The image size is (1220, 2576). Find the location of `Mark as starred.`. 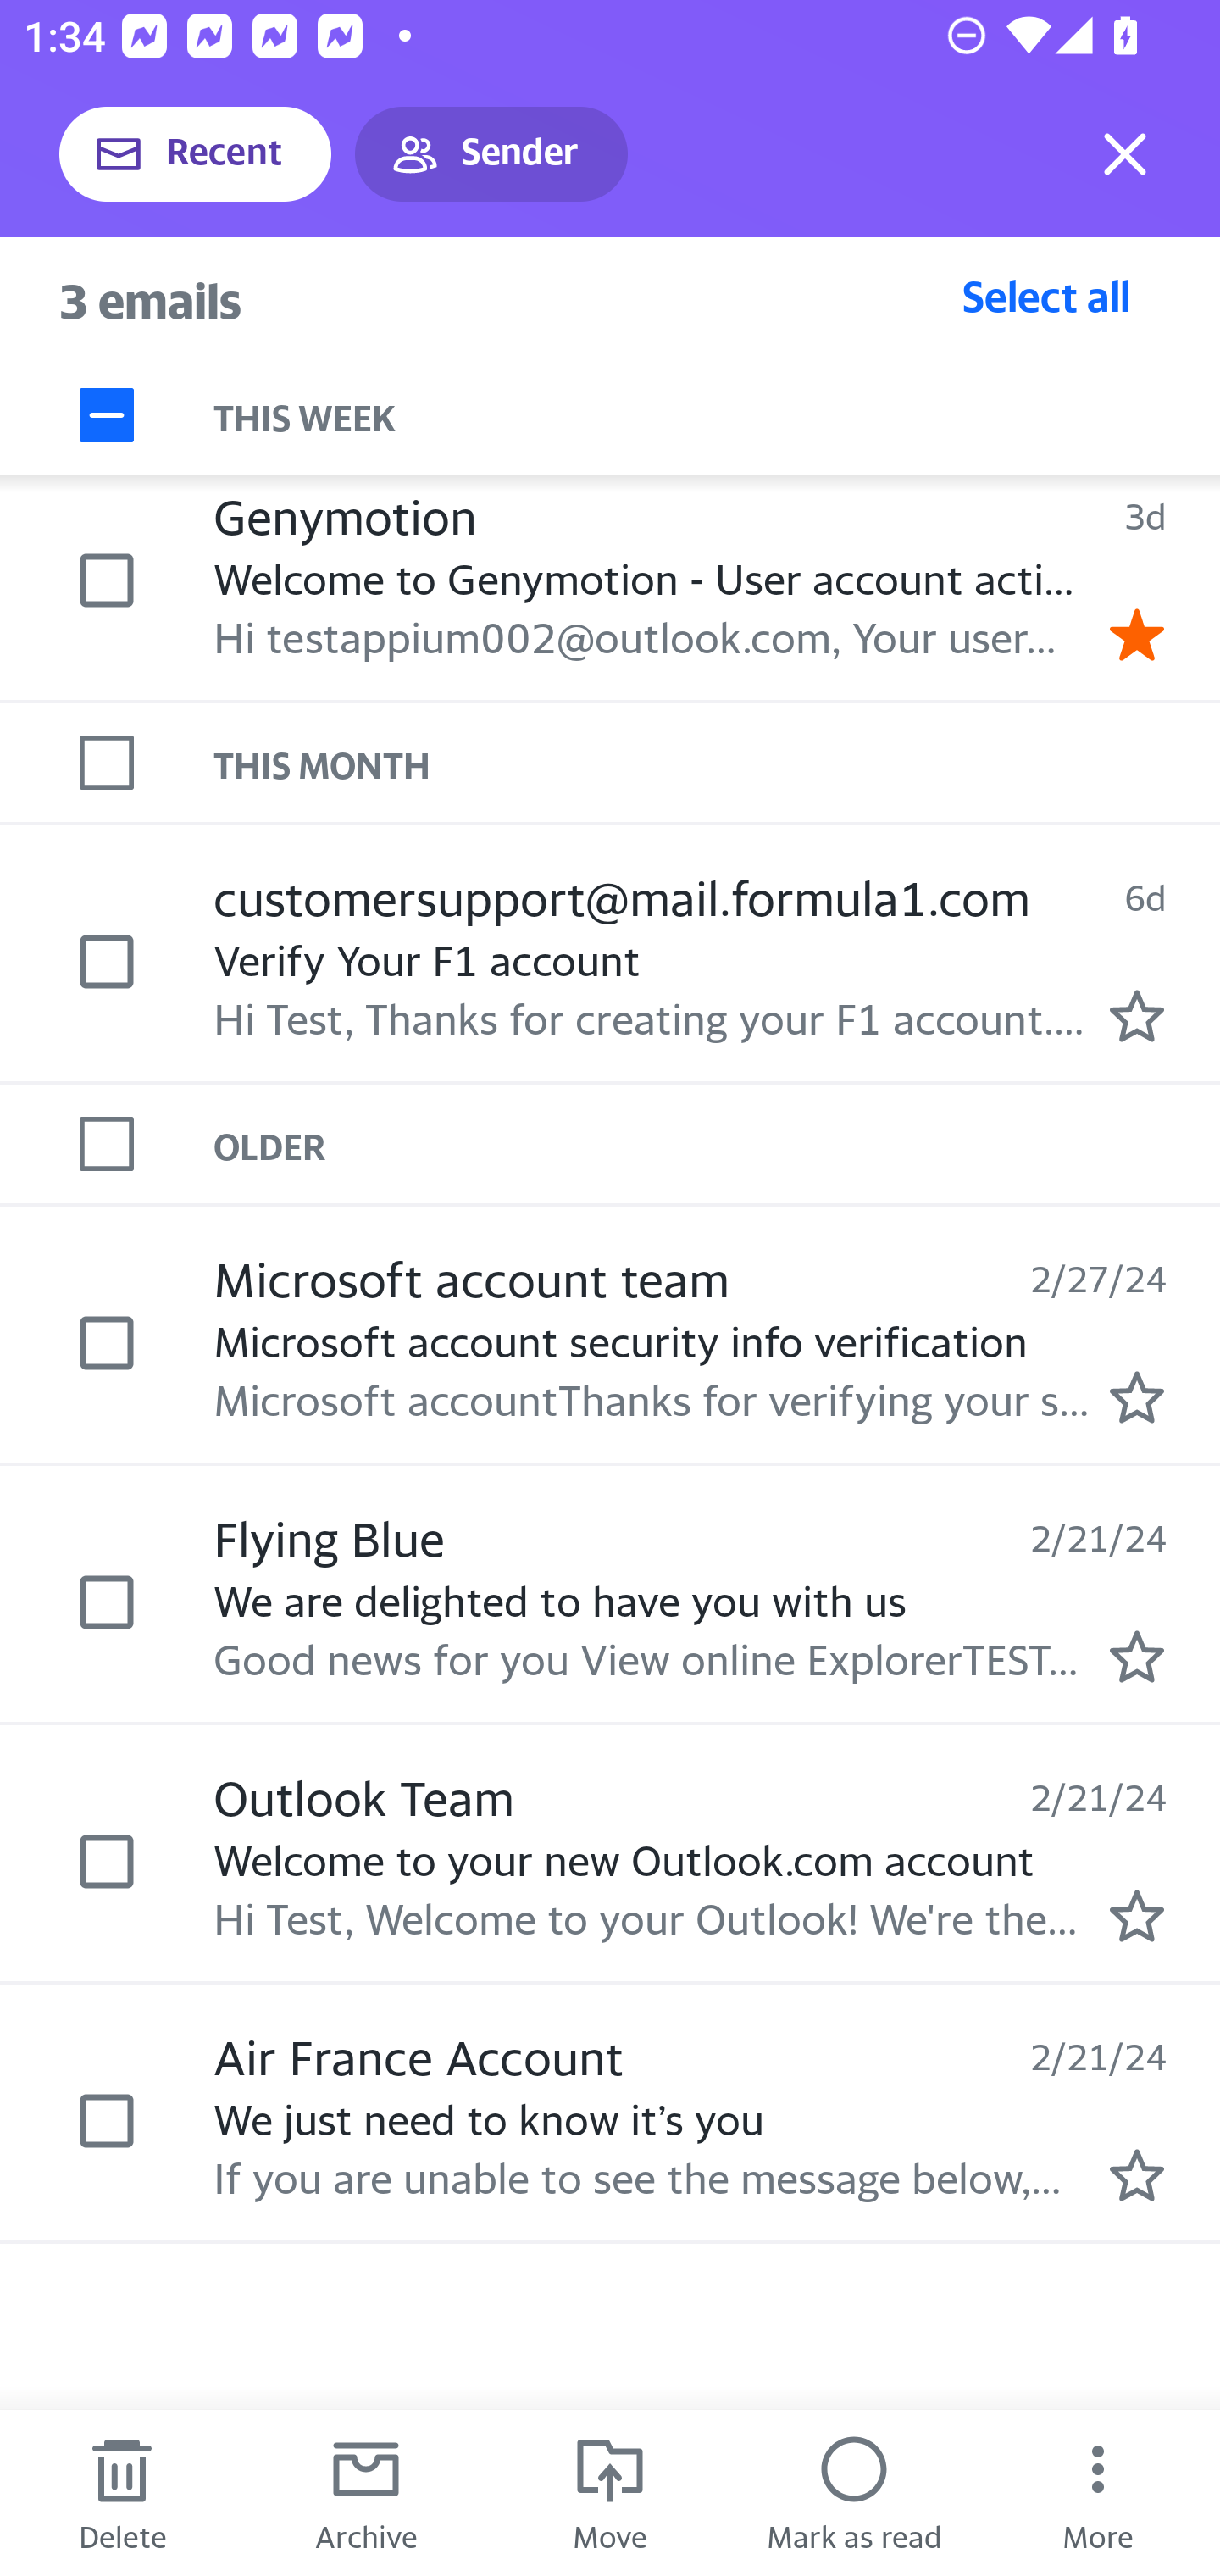

Mark as starred. is located at coordinates (1137, 1657).